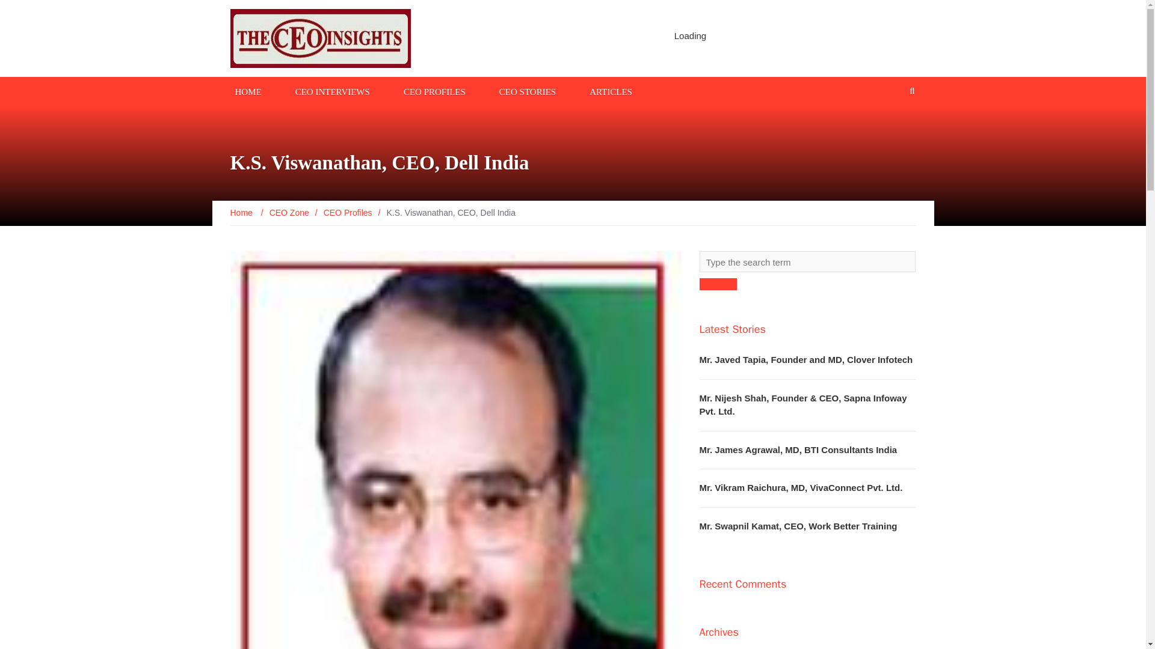 This screenshot has width=1155, height=649. What do you see at coordinates (348, 212) in the screenshot?
I see `CEO Profiles` at bounding box center [348, 212].